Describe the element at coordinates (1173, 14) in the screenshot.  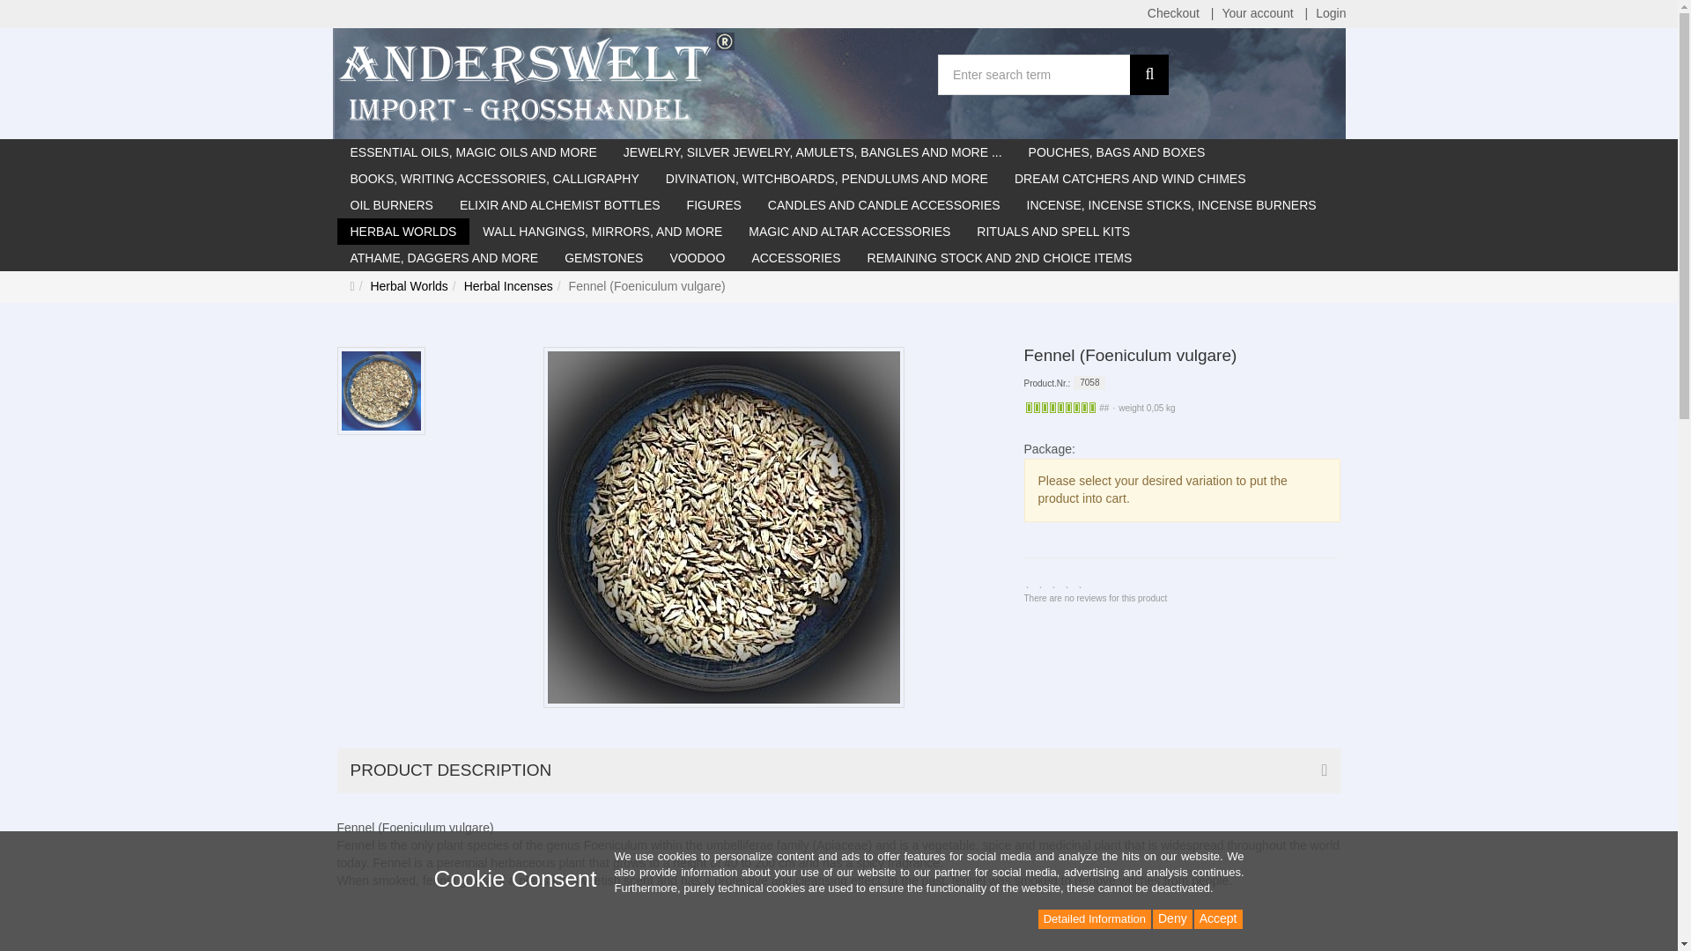
I see `Checkout` at that location.